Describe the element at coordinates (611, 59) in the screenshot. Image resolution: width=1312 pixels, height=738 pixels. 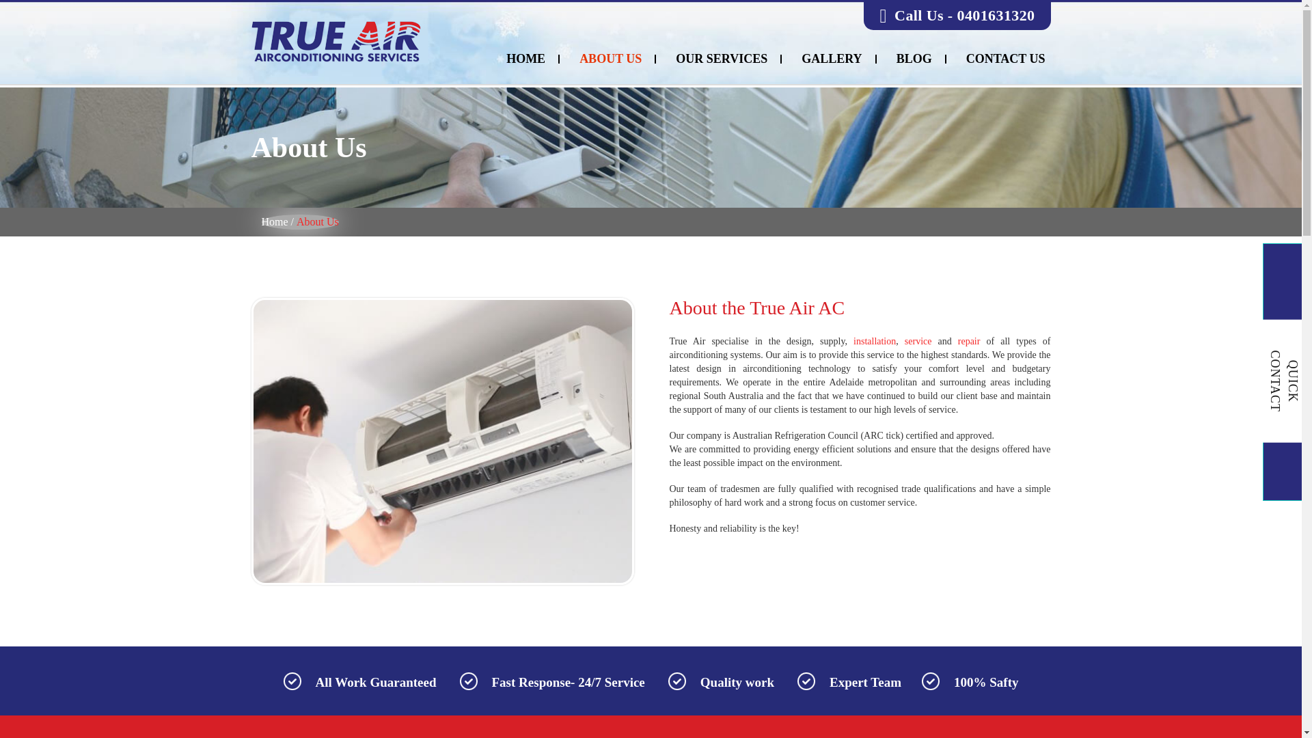
I see `ABOUT US` at that location.